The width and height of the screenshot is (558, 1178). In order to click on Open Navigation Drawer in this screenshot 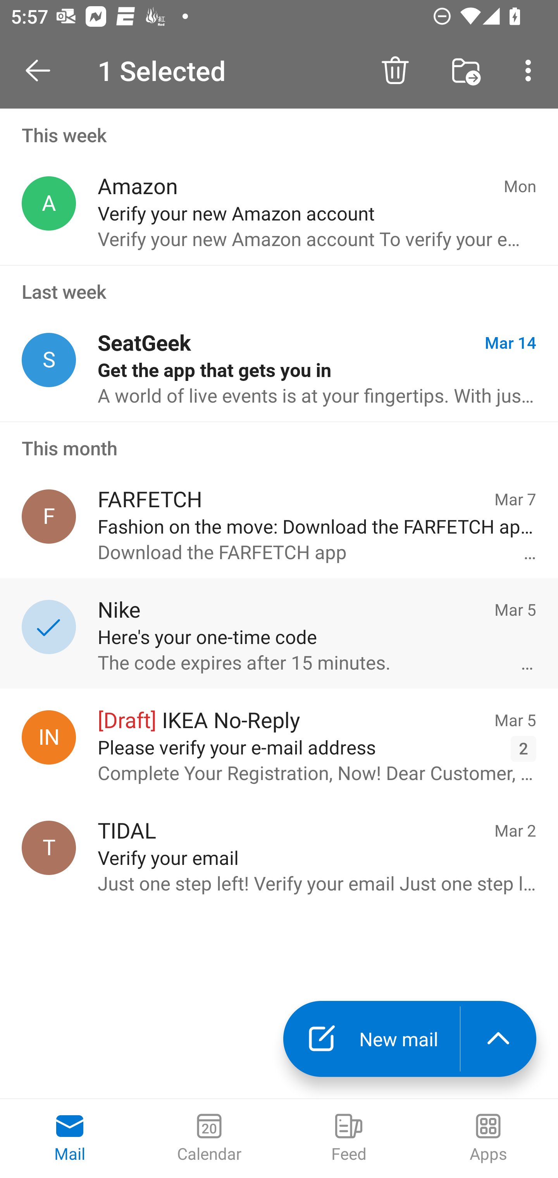, I will do `click(43, 71)`.